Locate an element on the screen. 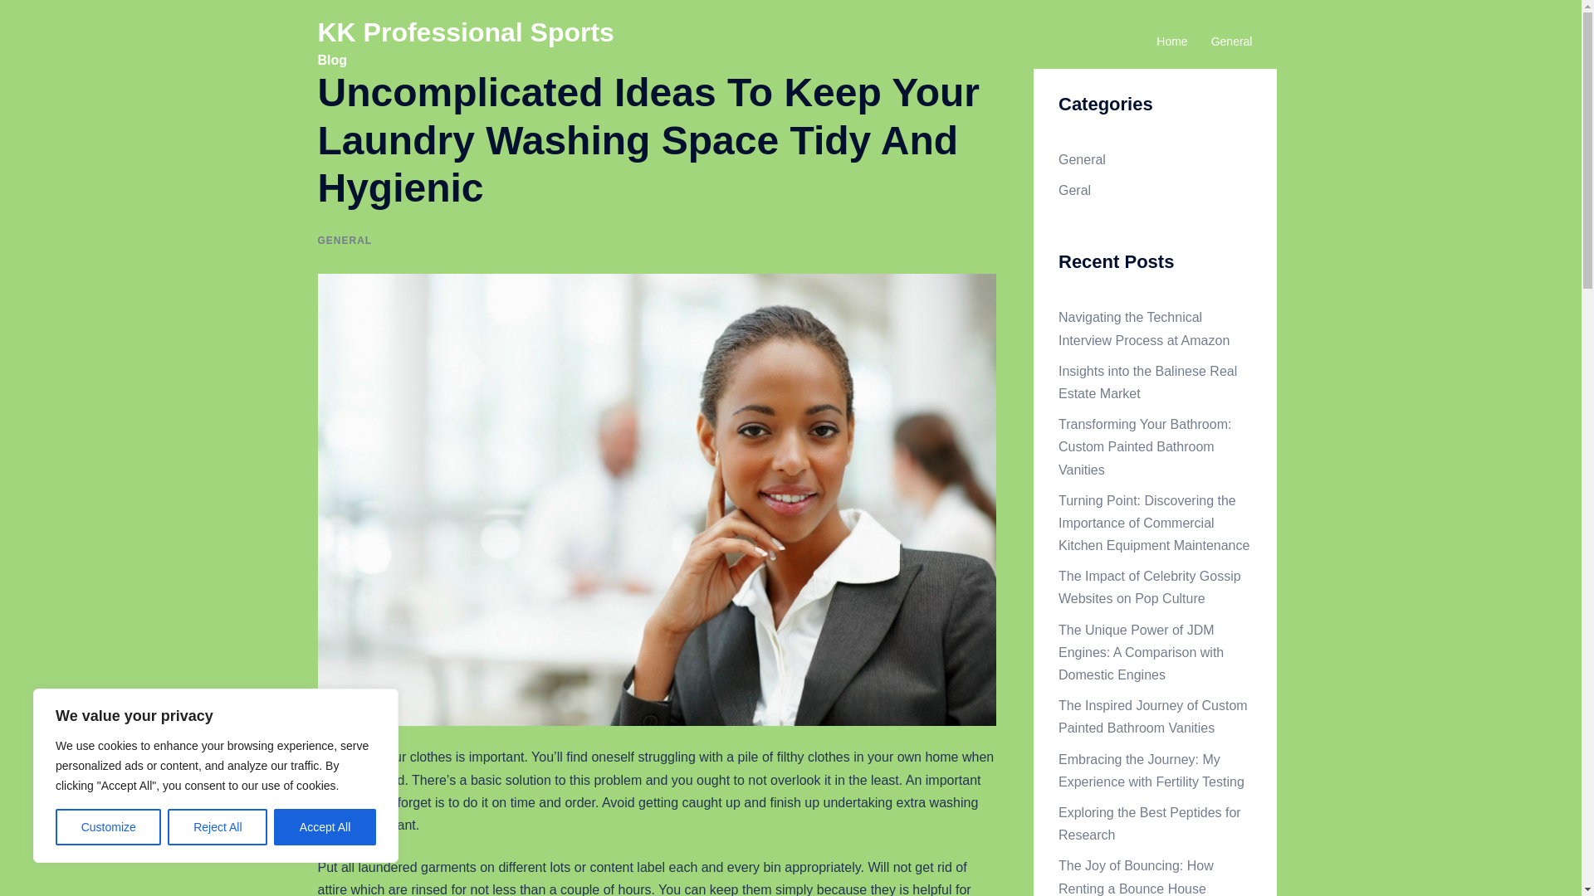 Image resolution: width=1594 pixels, height=896 pixels. Reject All is located at coordinates (218, 827).